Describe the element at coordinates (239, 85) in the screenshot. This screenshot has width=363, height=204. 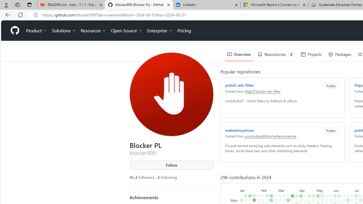
I see `polish-ads-filter` at that location.